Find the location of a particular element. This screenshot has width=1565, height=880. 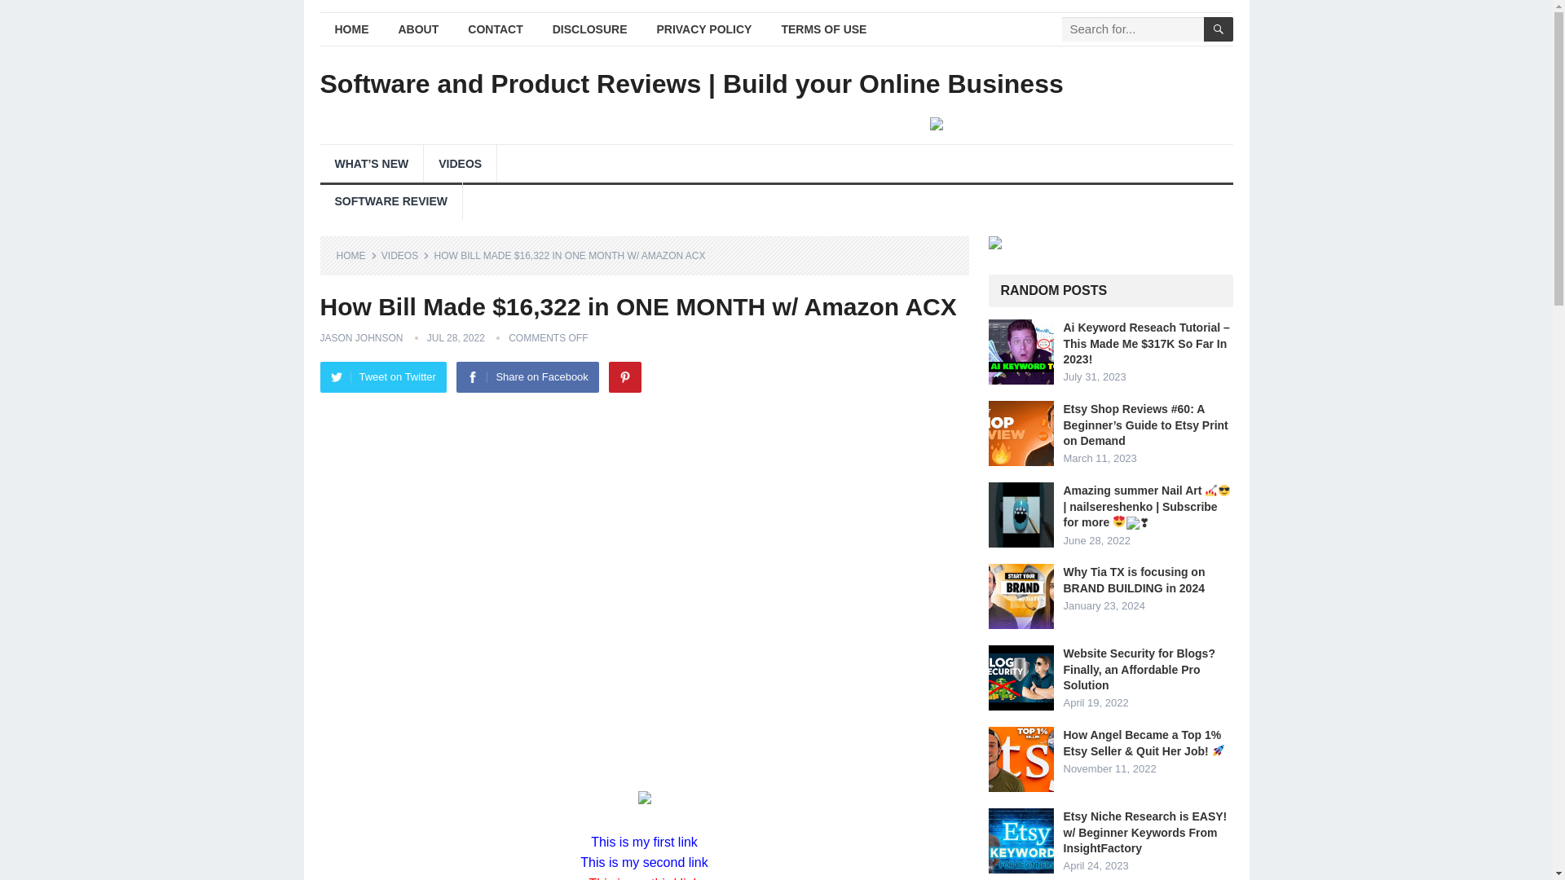

CONTACT is located at coordinates (495, 29).